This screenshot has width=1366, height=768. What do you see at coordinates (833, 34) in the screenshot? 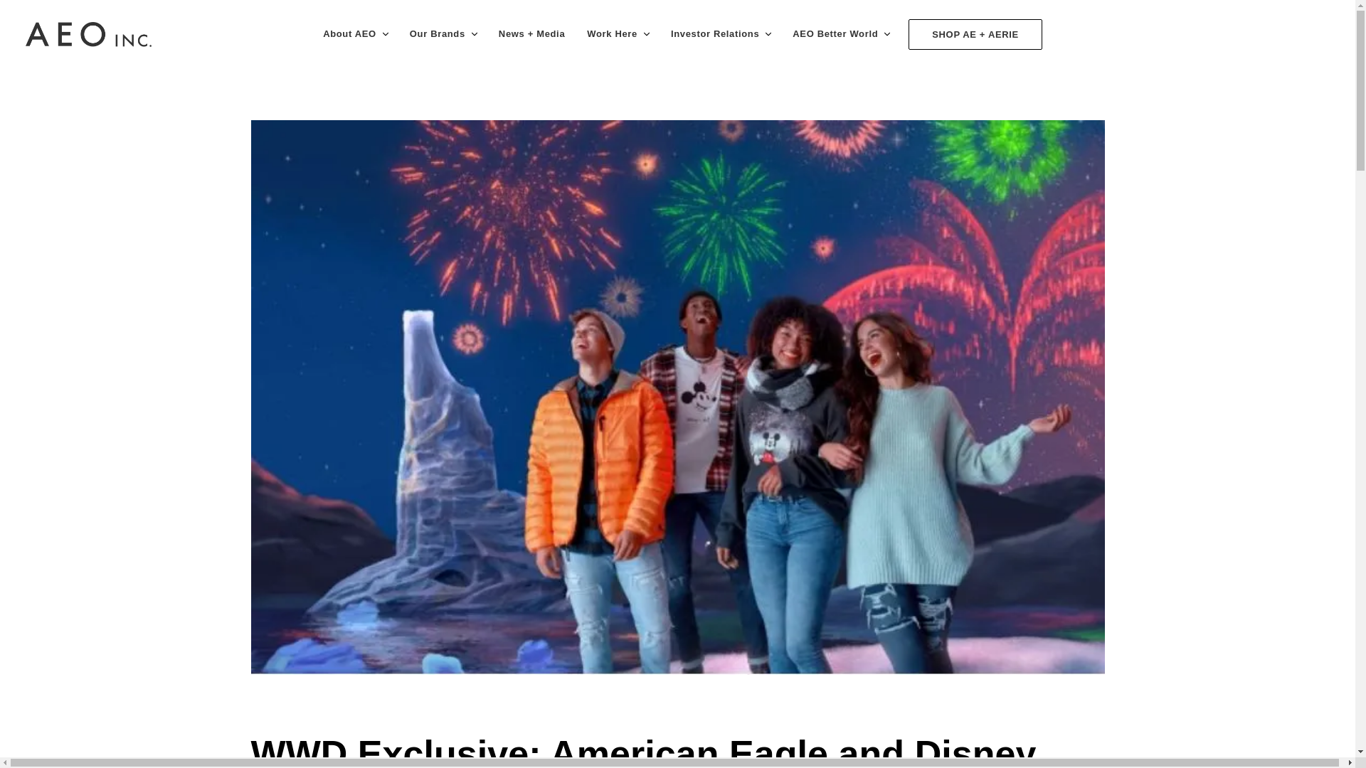
I see `AEO Better World` at bounding box center [833, 34].